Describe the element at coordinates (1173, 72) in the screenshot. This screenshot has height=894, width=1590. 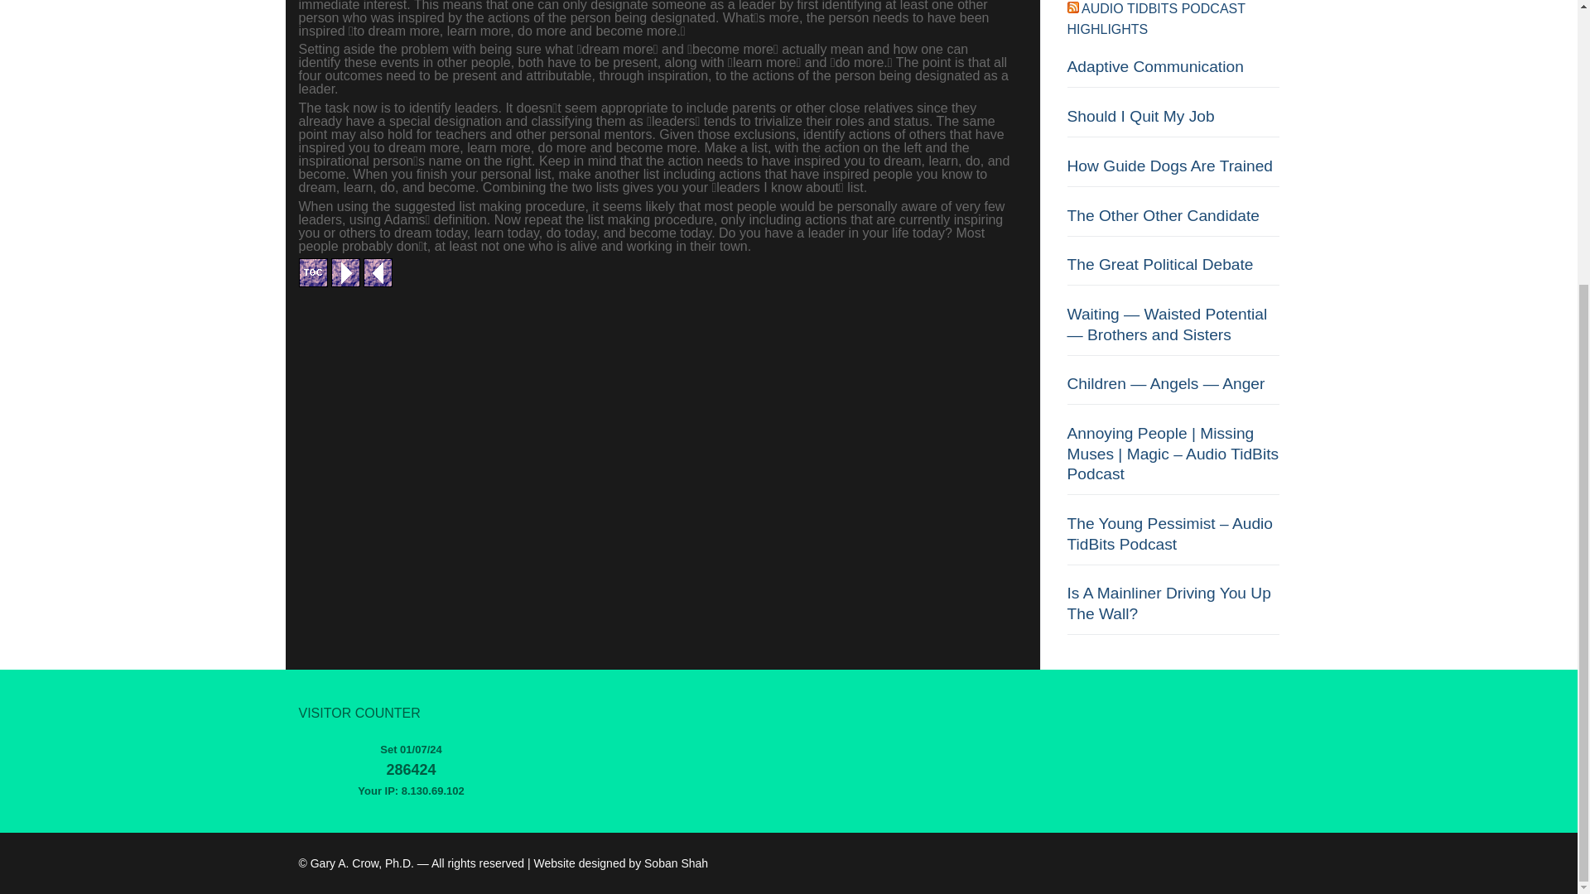
I see `Adaptive Communication` at that location.